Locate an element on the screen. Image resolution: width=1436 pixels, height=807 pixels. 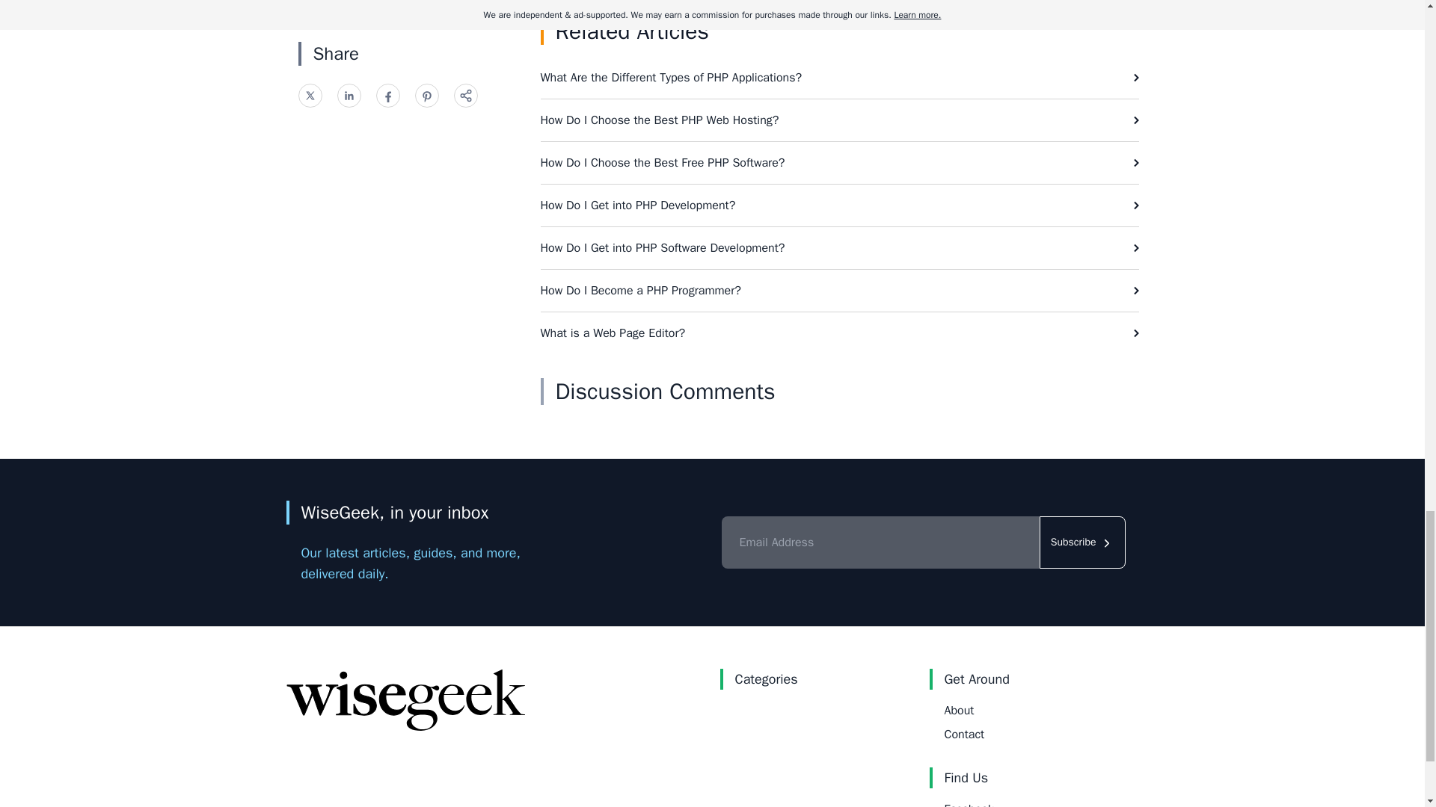
How Do I Get into PHP Software Development? is located at coordinates (839, 247).